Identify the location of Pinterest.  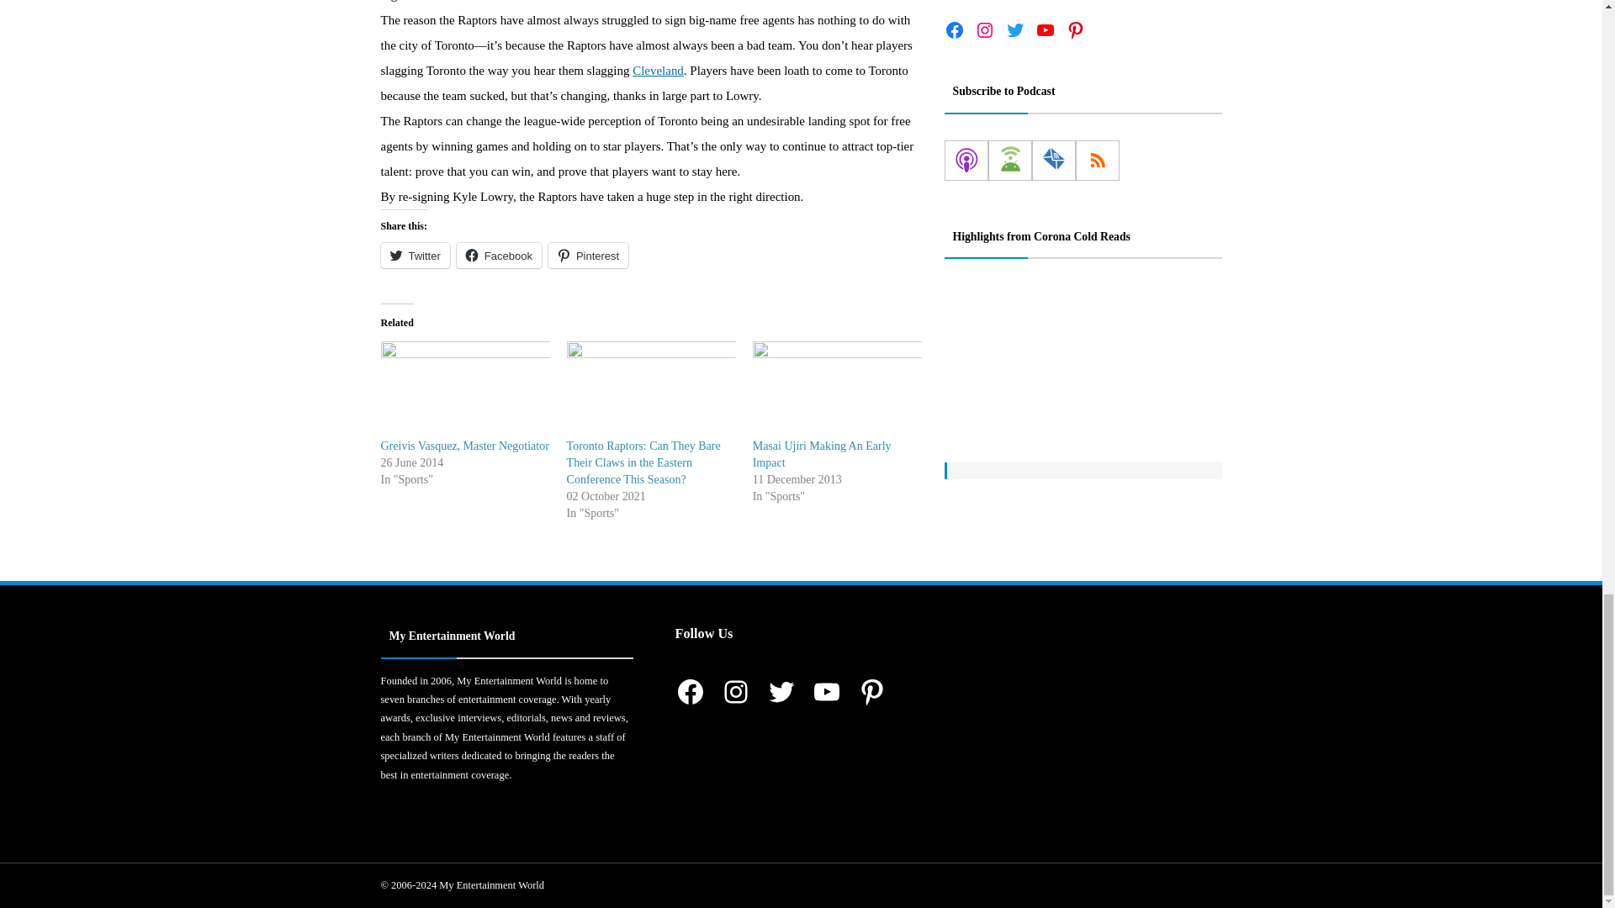
(588, 256).